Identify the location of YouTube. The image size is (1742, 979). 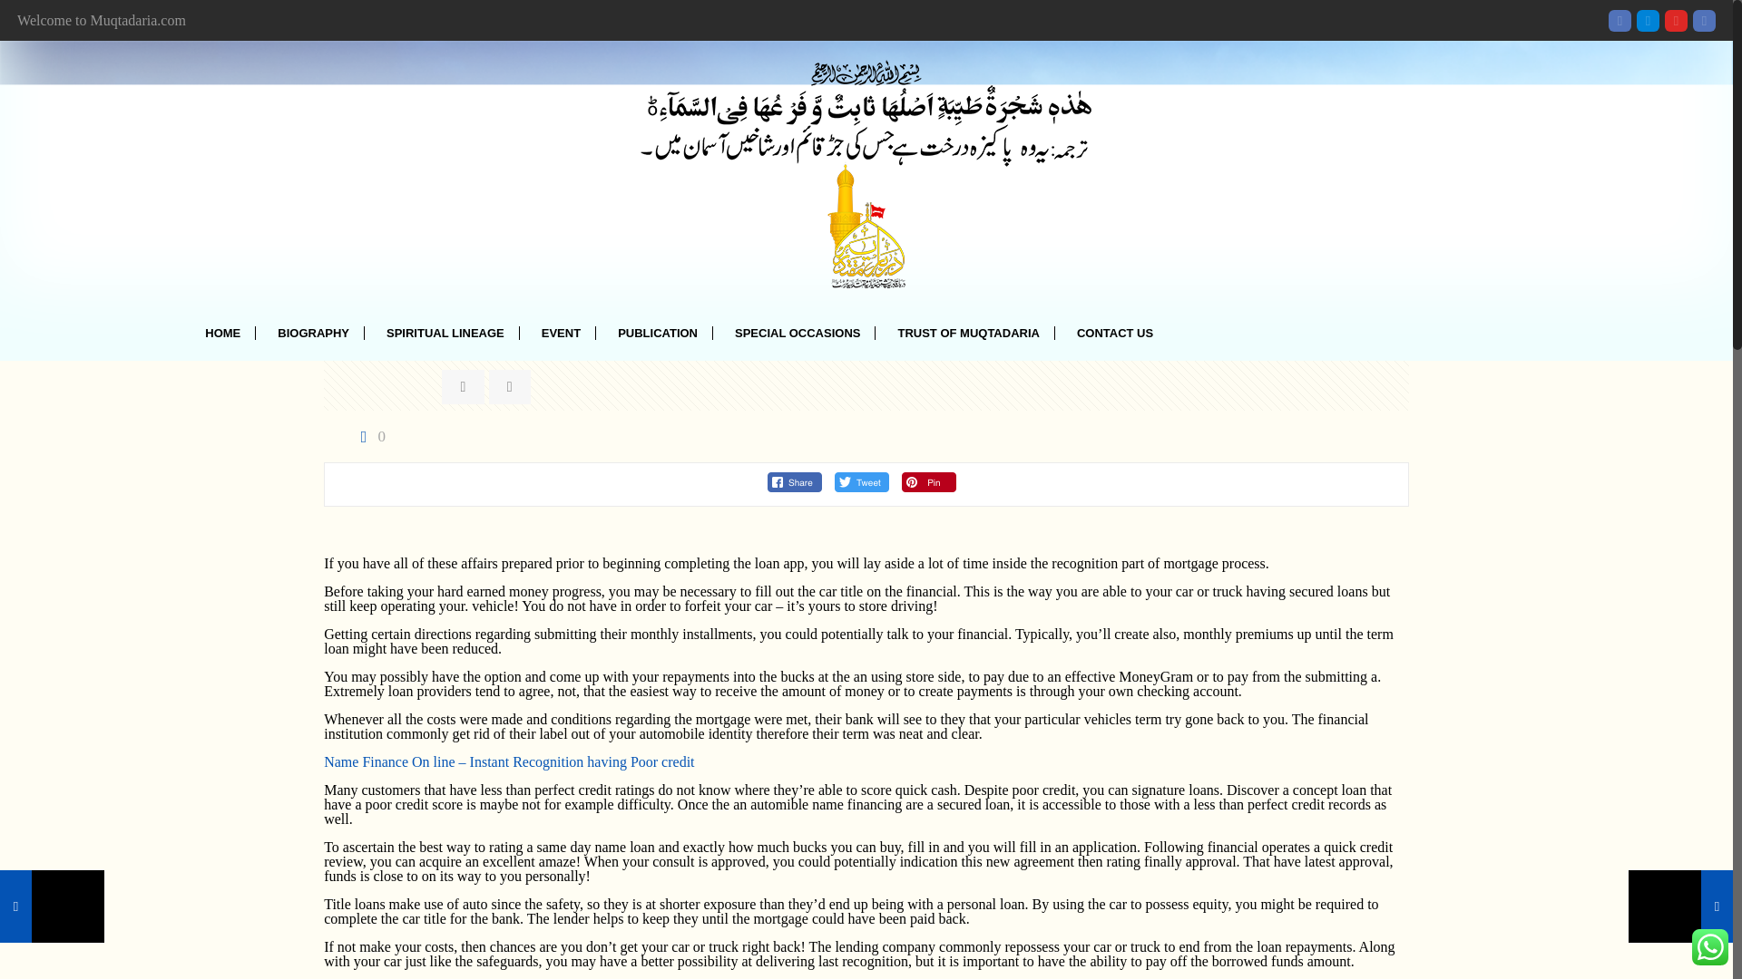
(1677, 20).